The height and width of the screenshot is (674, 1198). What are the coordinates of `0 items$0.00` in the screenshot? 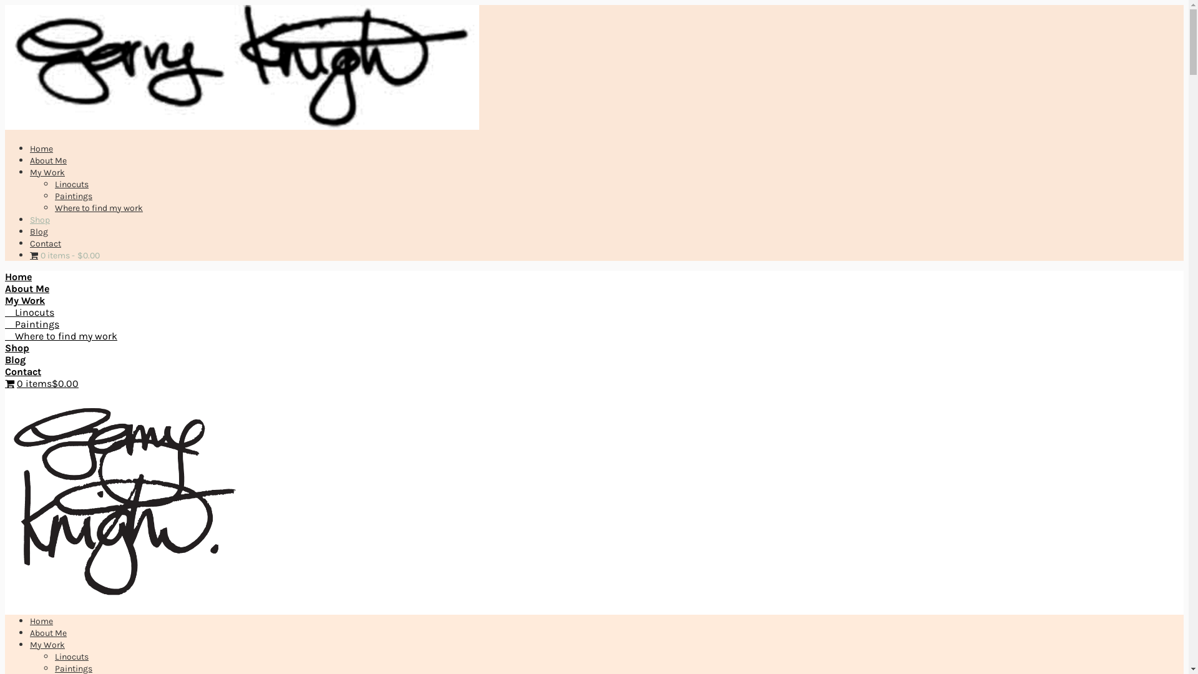 It's located at (65, 256).